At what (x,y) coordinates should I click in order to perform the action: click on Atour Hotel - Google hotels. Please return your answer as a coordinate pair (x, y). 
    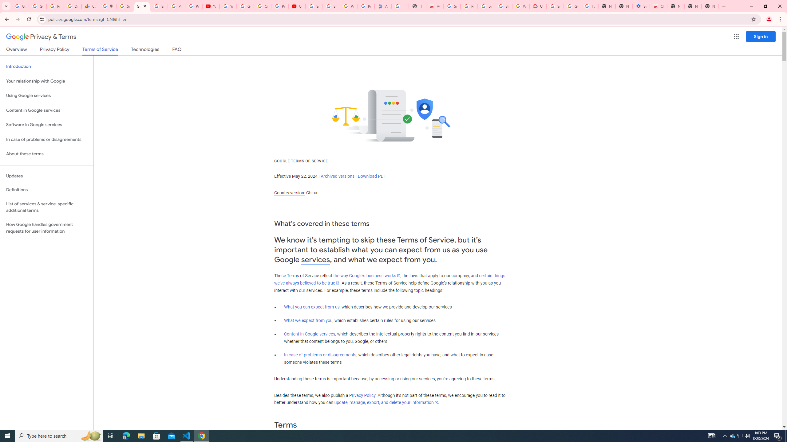
    Looking at the image, I should click on (383, 6).